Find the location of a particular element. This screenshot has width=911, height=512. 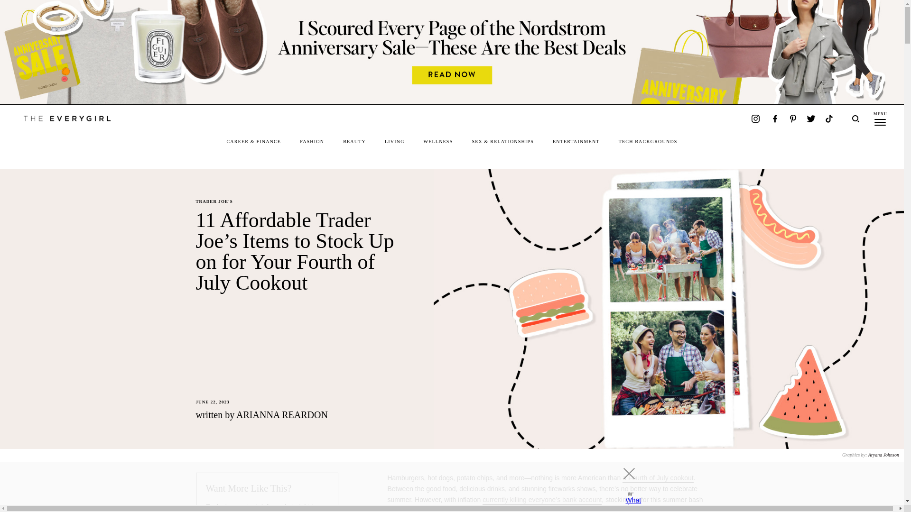

LIVING is located at coordinates (394, 141).